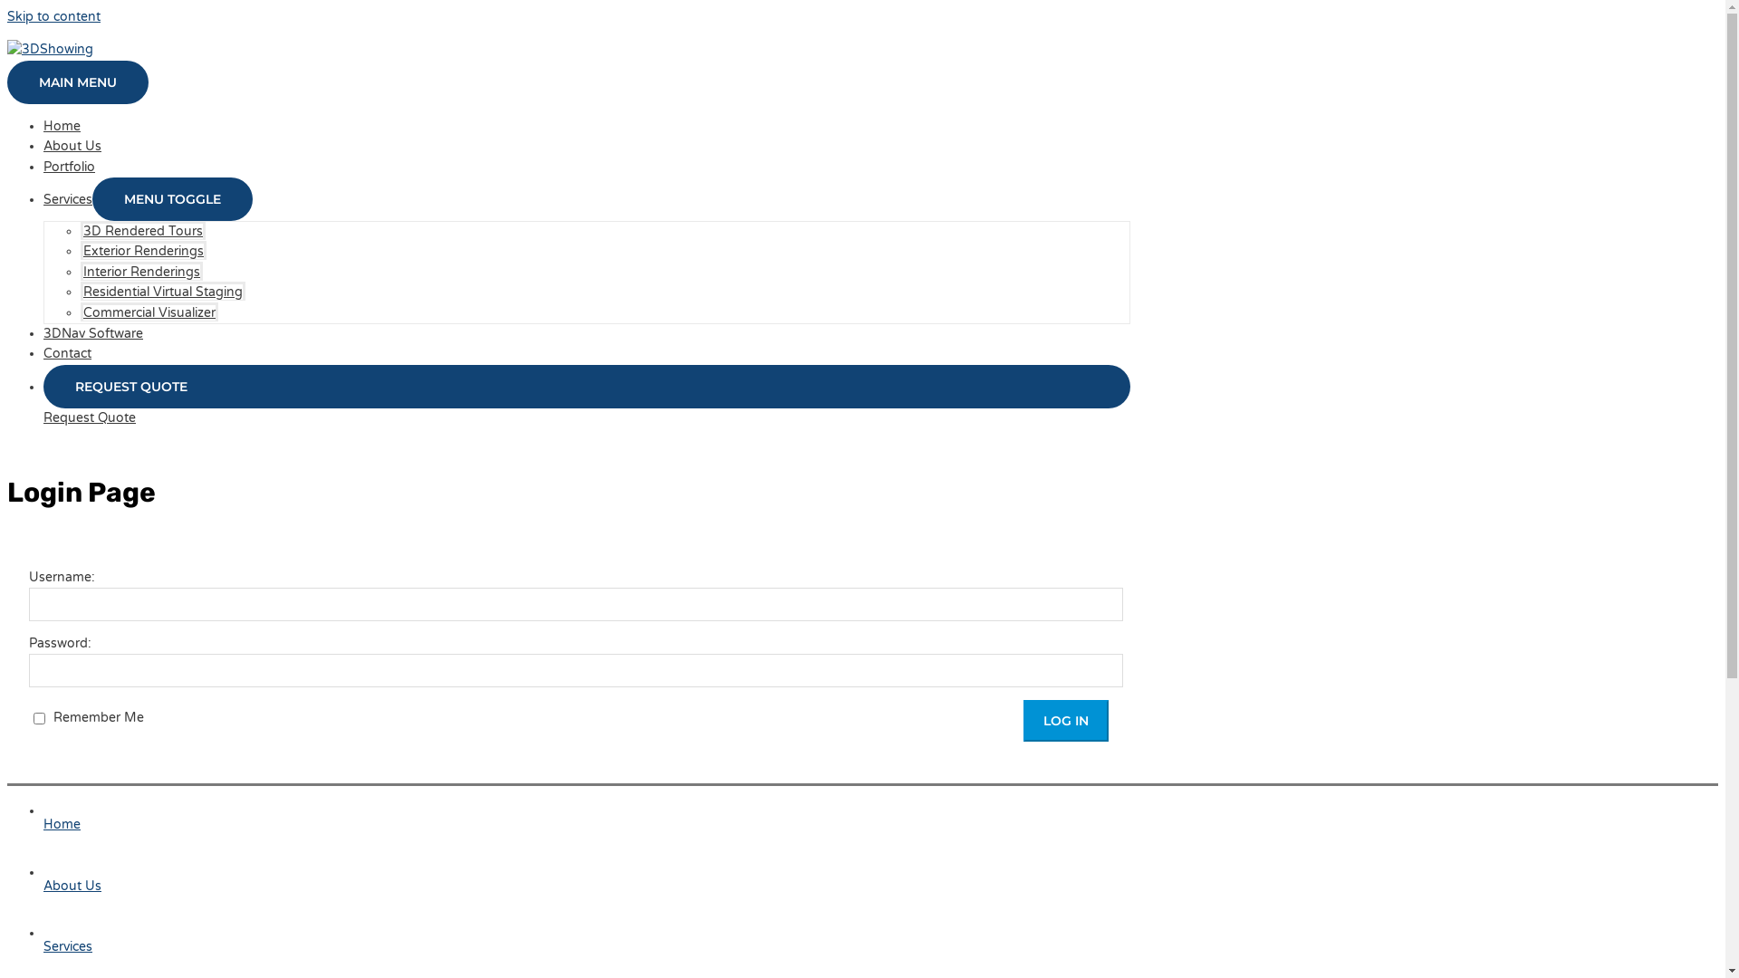  What do you see at coordinates (93, 333) in the screenshot?
I see `3DNav Software` at bounding box center [93, 333].